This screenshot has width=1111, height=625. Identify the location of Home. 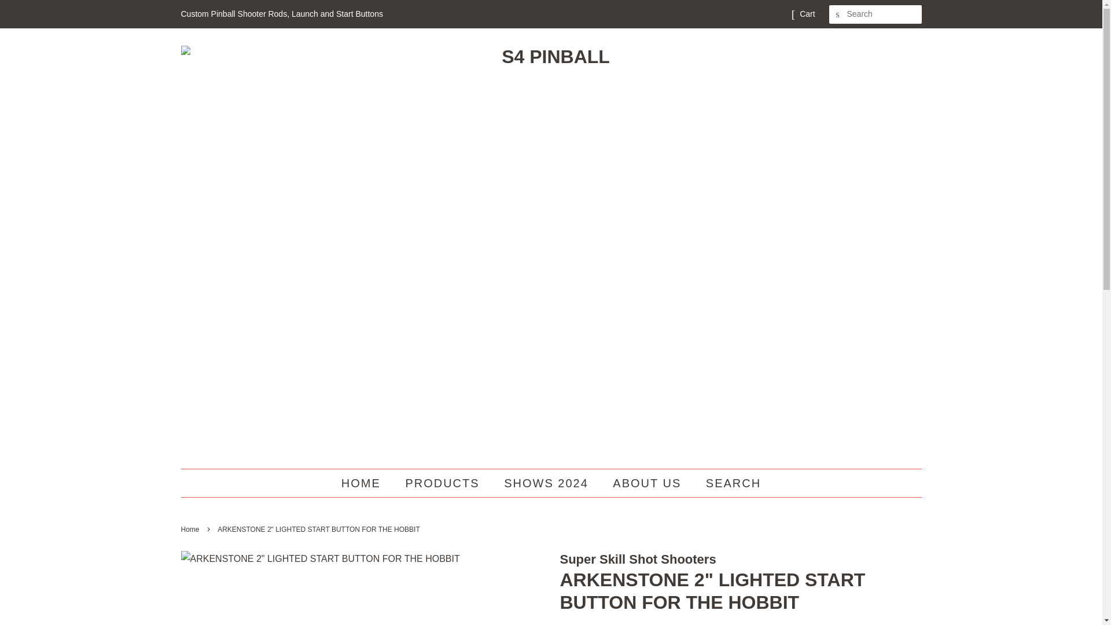
(191, 530).